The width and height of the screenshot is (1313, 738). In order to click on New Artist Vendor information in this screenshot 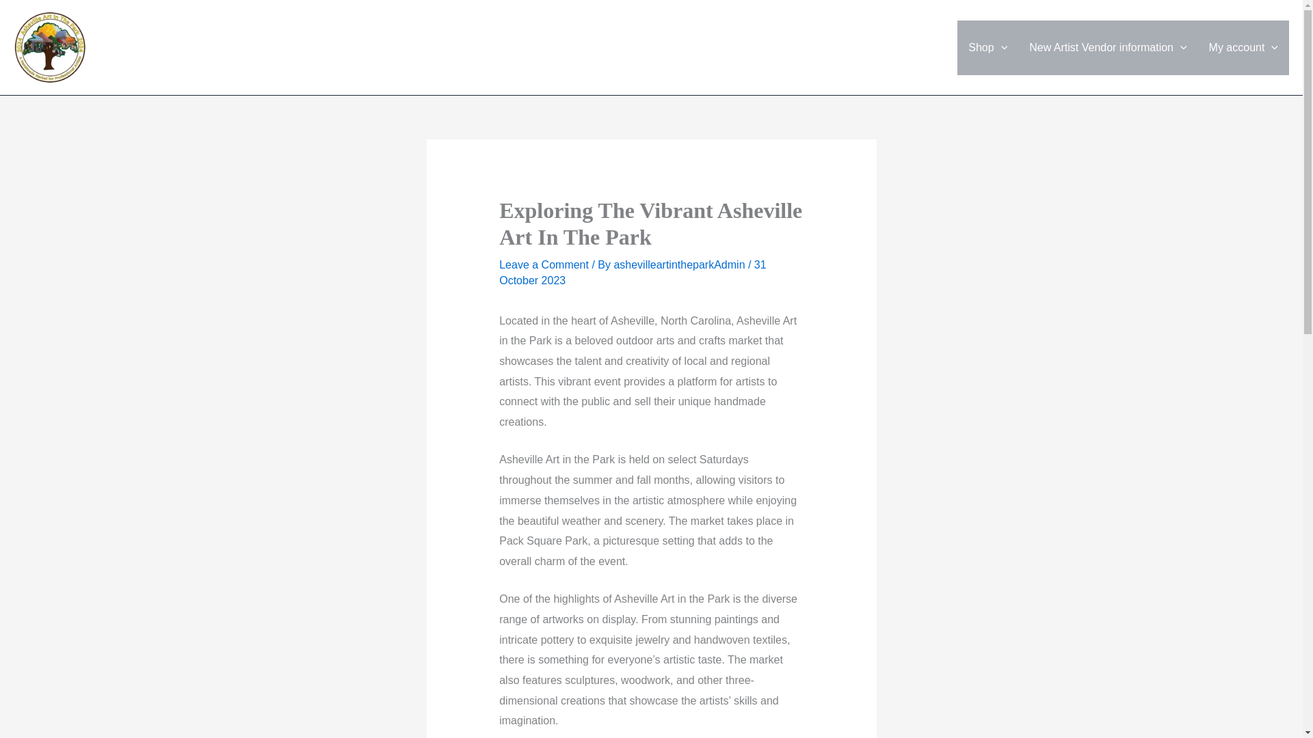, I will do `click(1108, 48)`.